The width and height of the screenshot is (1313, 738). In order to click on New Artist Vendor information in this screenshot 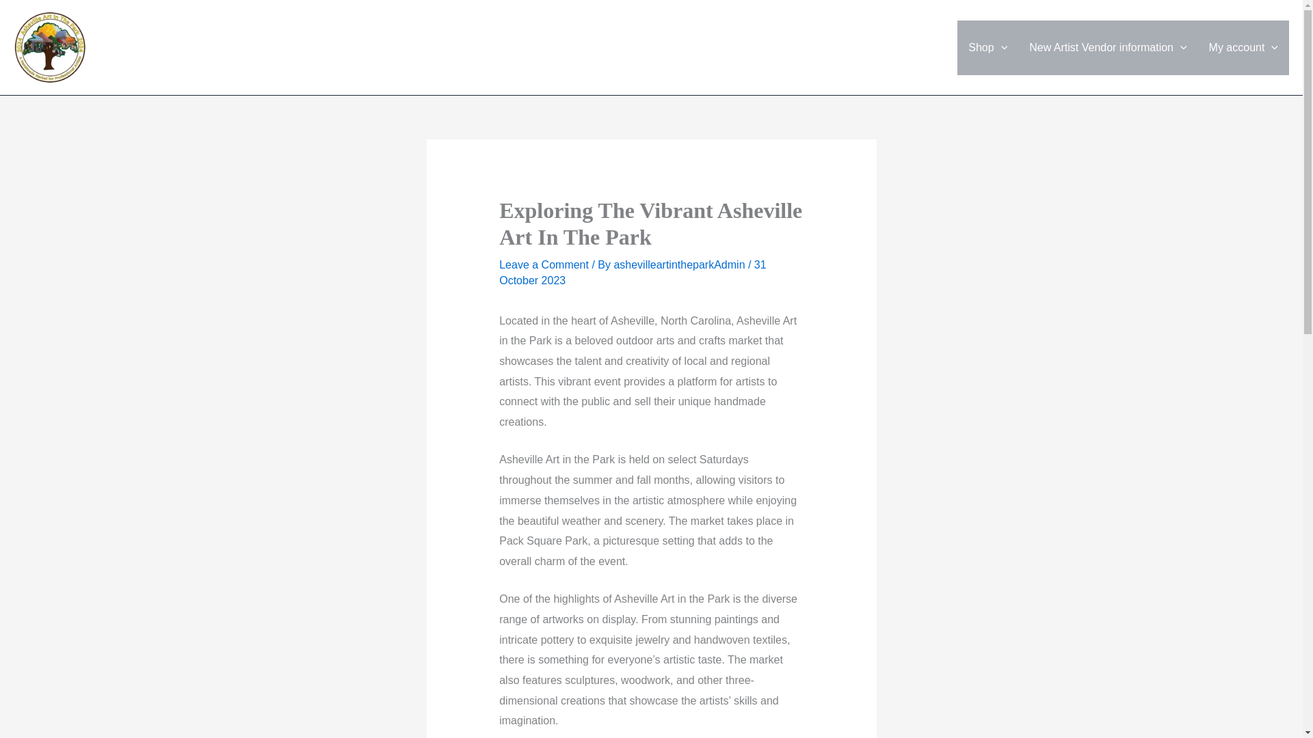, I will do `click(1108, 48)`.